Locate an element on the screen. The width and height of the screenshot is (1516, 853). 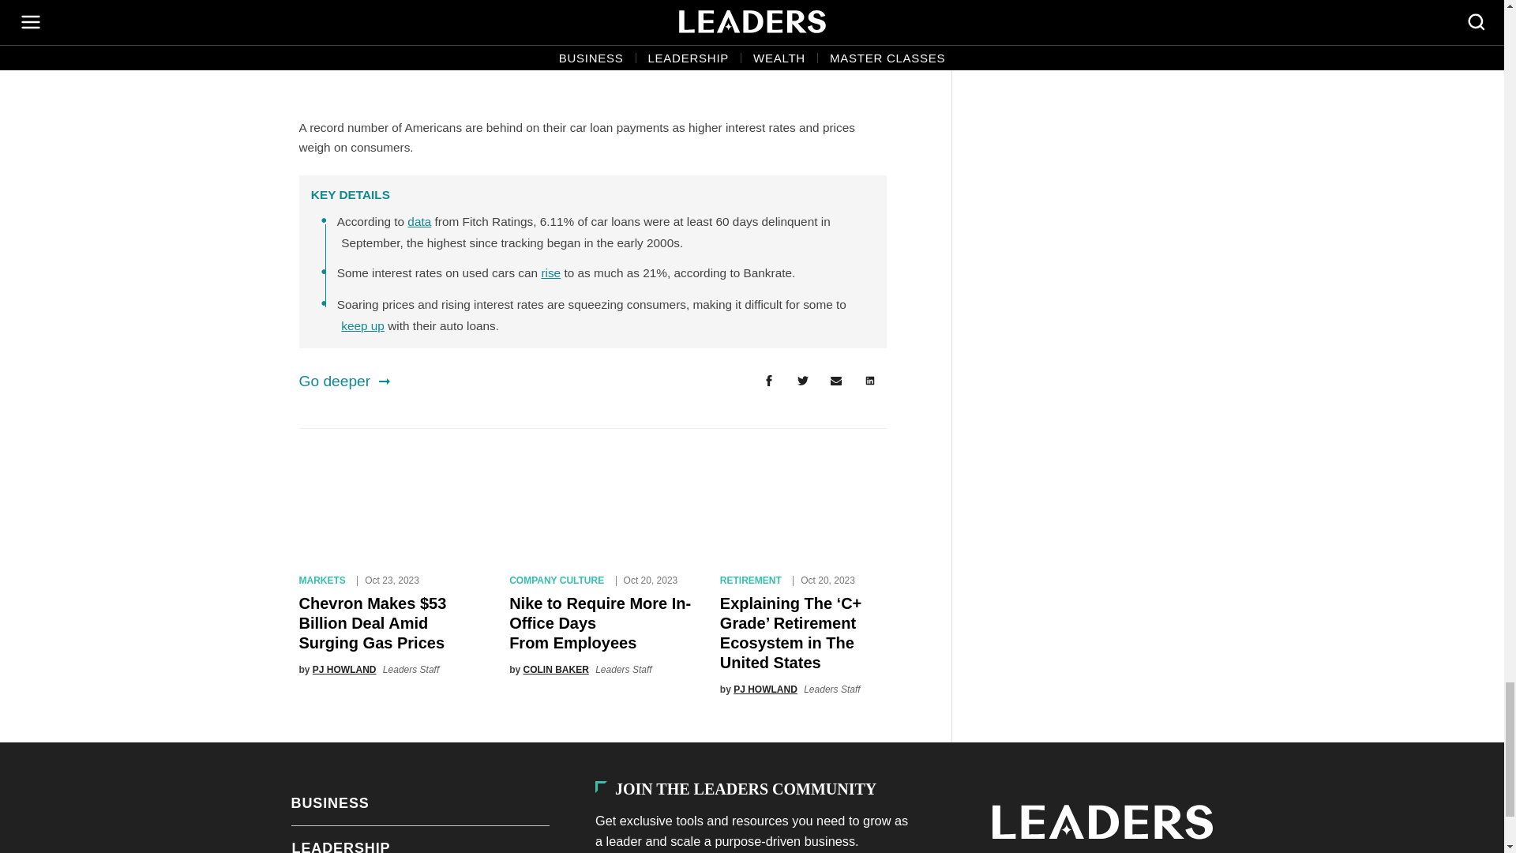
Share on LinkedIn is located at coordinates (870, 382).